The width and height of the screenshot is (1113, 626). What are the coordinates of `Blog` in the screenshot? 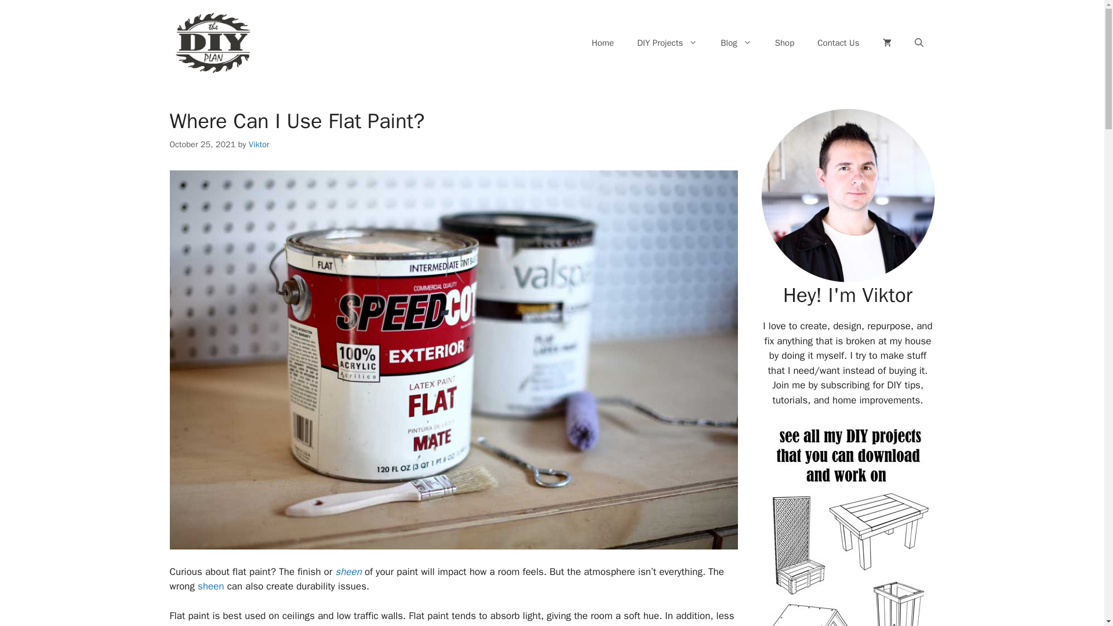 It's located at (736, 43).